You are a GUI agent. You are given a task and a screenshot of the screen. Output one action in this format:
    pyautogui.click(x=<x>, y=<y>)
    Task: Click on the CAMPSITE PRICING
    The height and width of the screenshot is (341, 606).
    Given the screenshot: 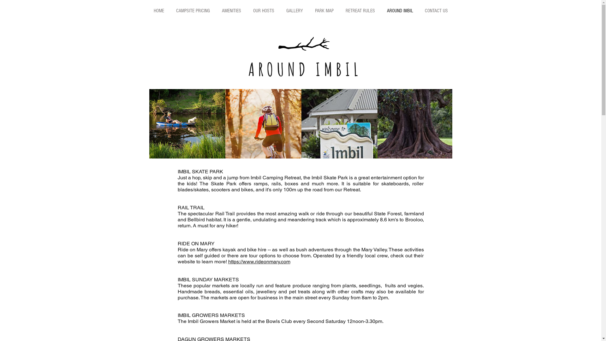 What is the action you would take?
    pyautogui.click(x=193, y=11)
    